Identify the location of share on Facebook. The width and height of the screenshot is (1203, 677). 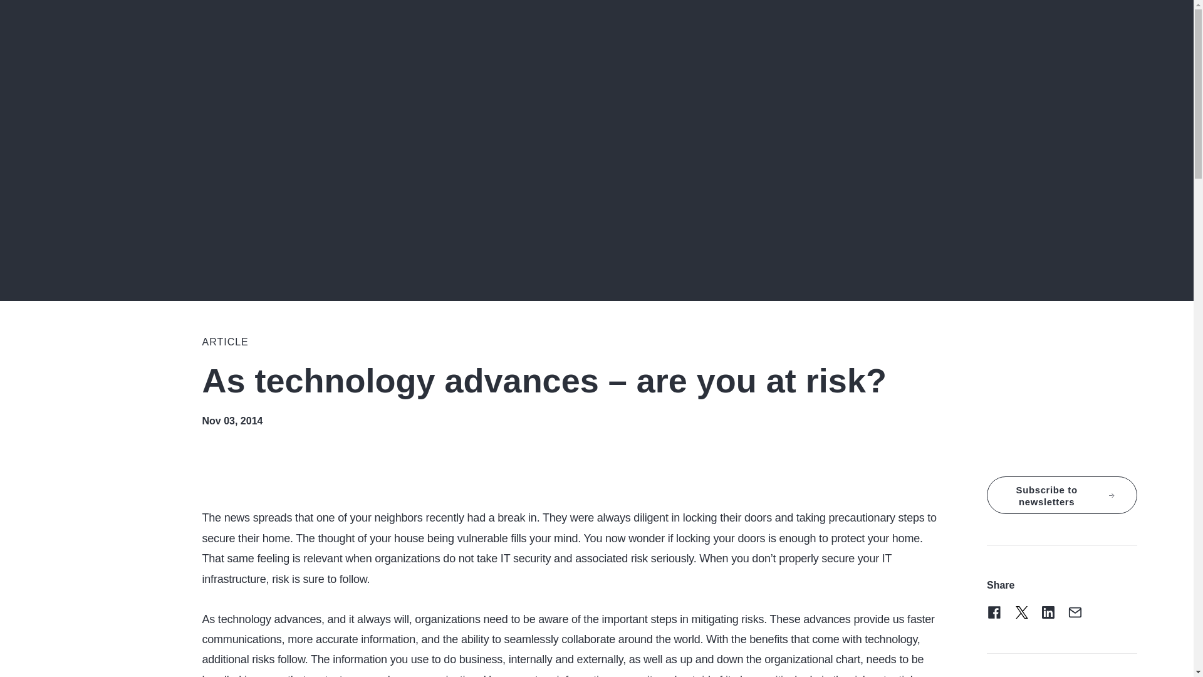
(994, 612).